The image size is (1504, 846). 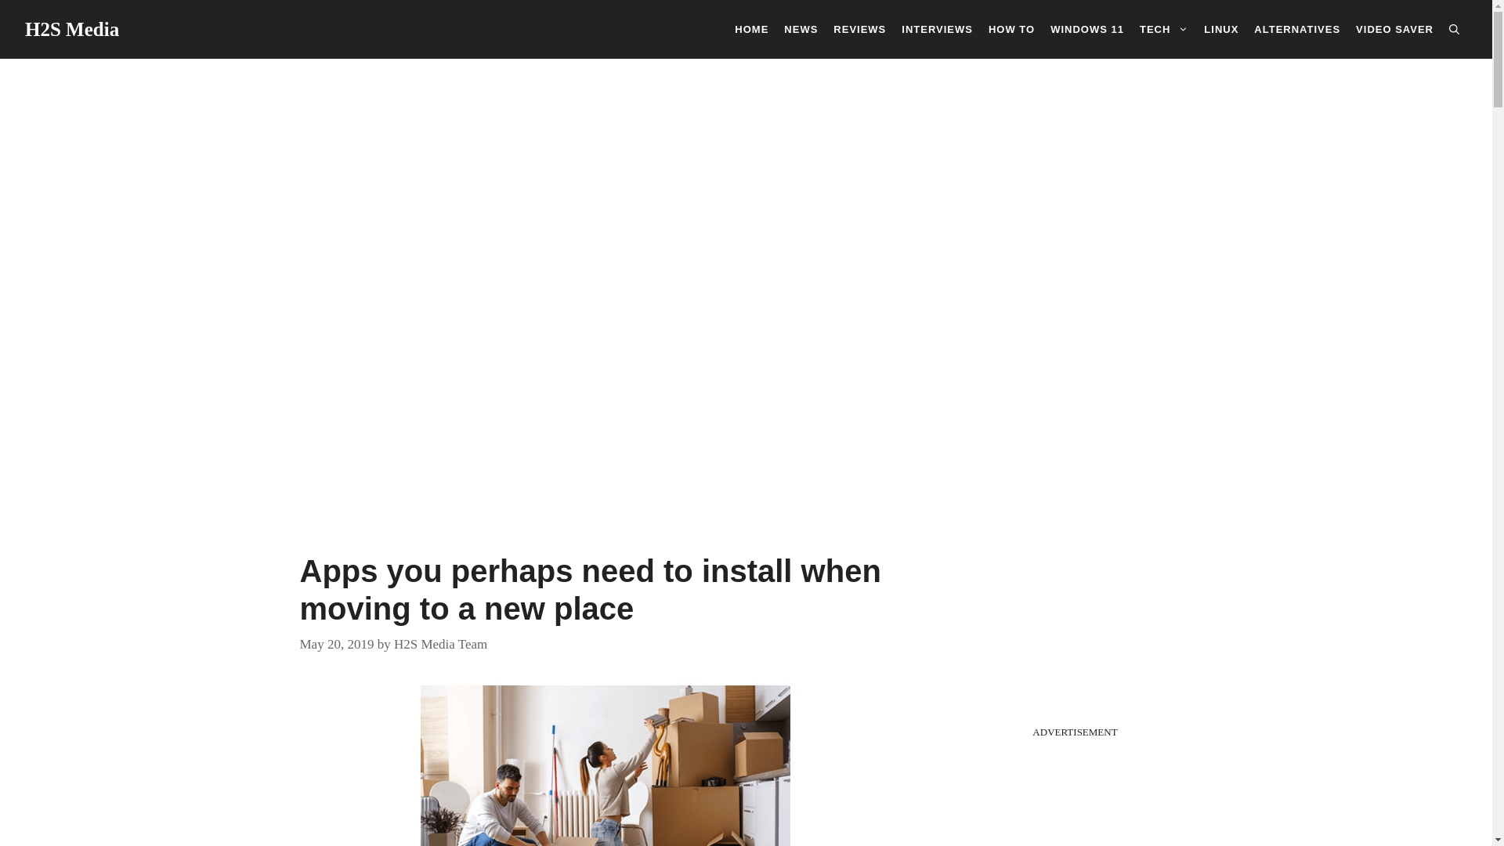 What do you see at coordinates (801, 28) in the screenshot?
I see `NEWS` at bounding box center [801, 28].